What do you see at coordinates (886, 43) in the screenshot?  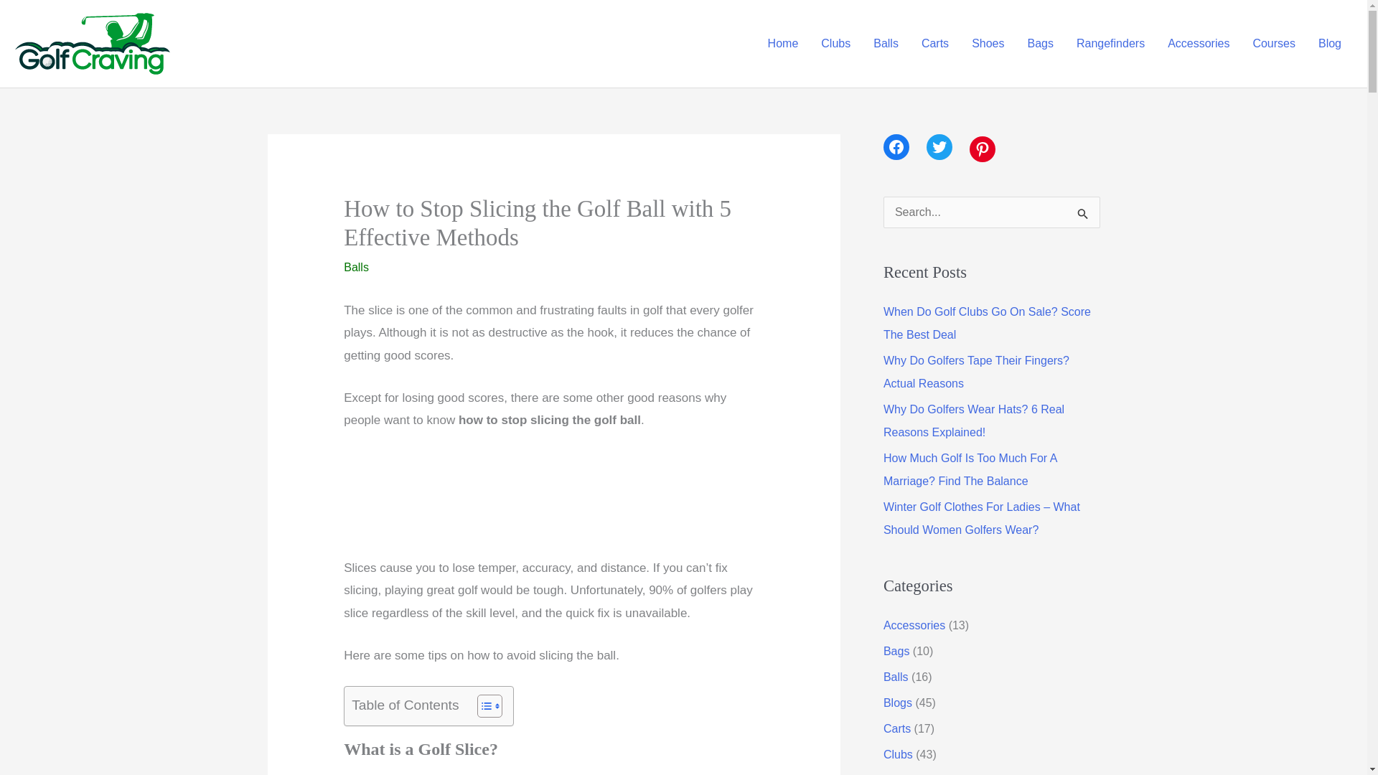 I see `Balls` at bounding box center [886, 43].